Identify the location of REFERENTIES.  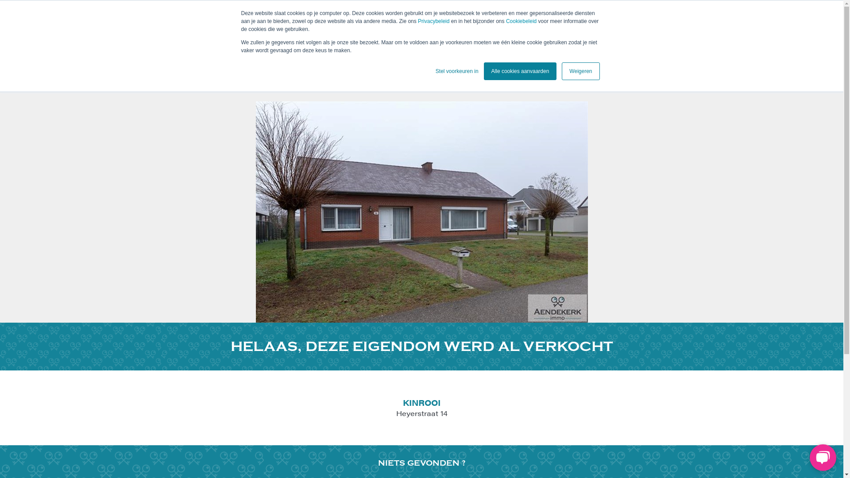
(491, 60).